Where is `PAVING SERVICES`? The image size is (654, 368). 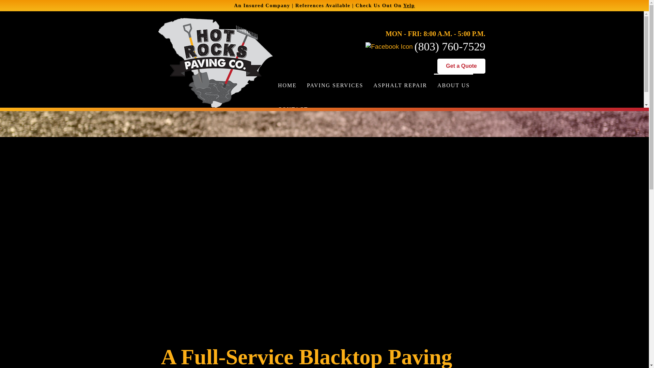
PAVING SERVICES is located at coordinates (334, 86).